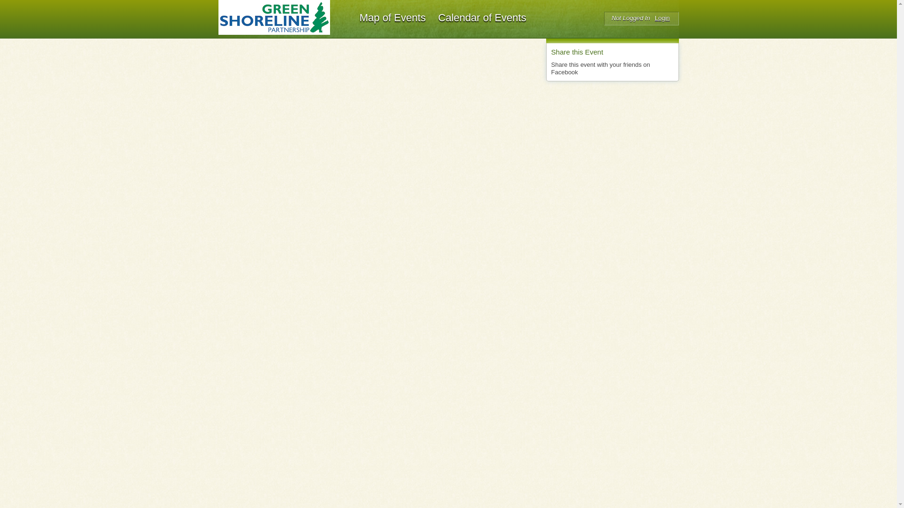 Image resolution: width=904 pixels, height=508 pixels. What do you see at coordinates (482, 18) in the screenshot?
I see `Calendar of Events` at bounding box center [482, 18].